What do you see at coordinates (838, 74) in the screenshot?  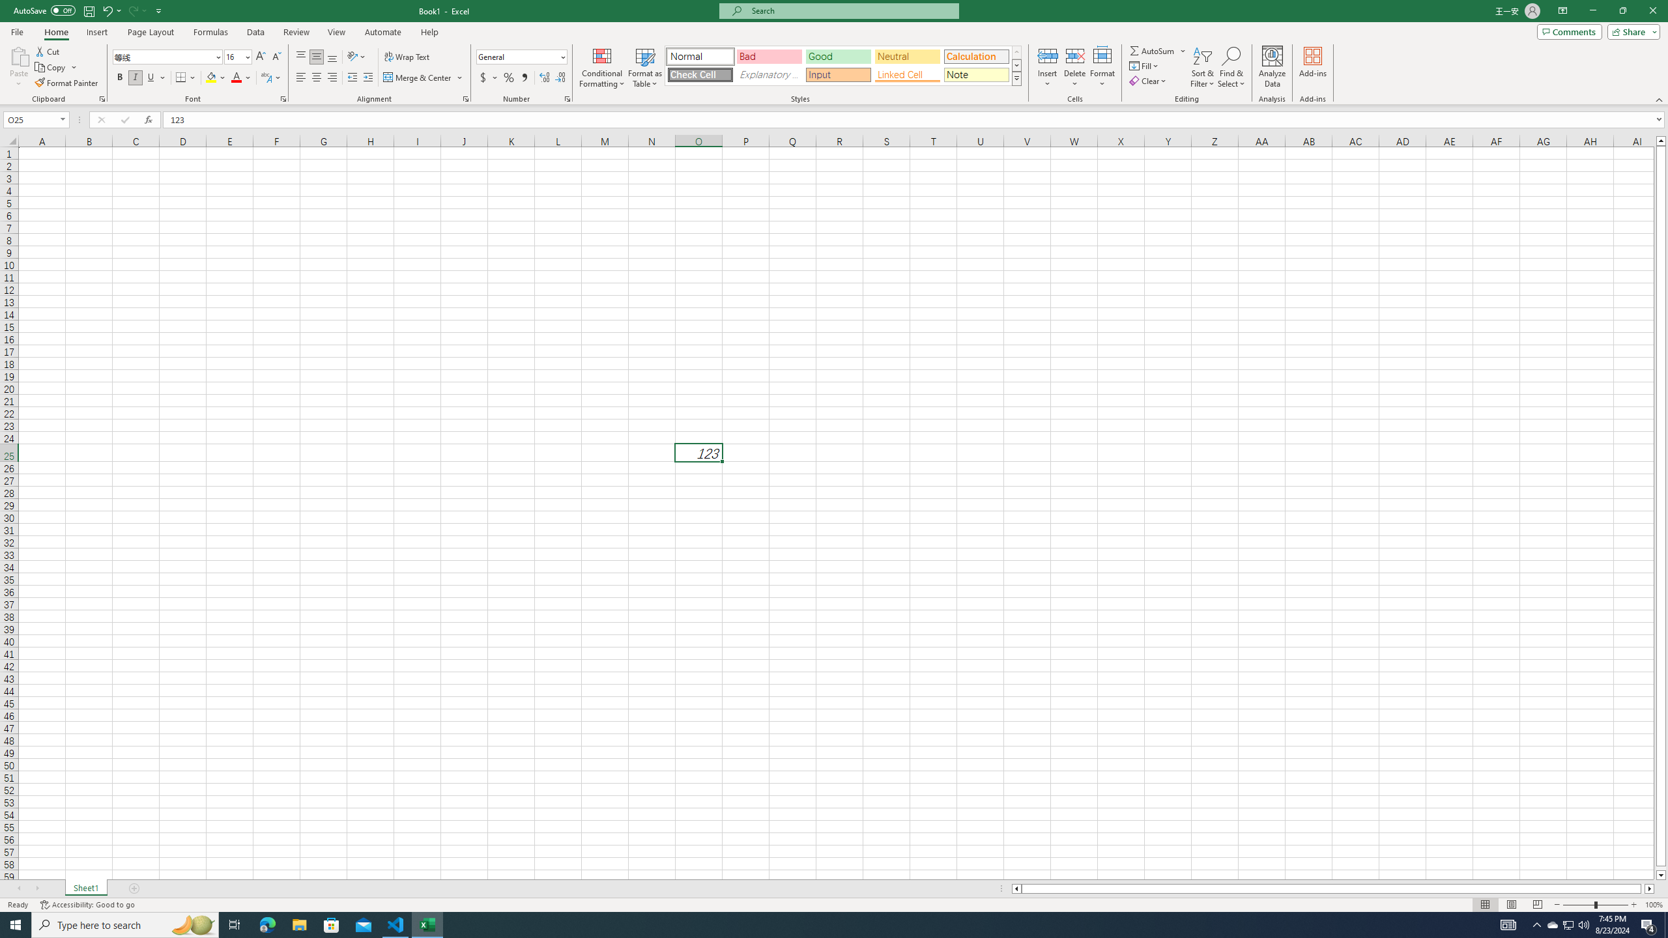 I see `Input` at bounding box center [838, 74].